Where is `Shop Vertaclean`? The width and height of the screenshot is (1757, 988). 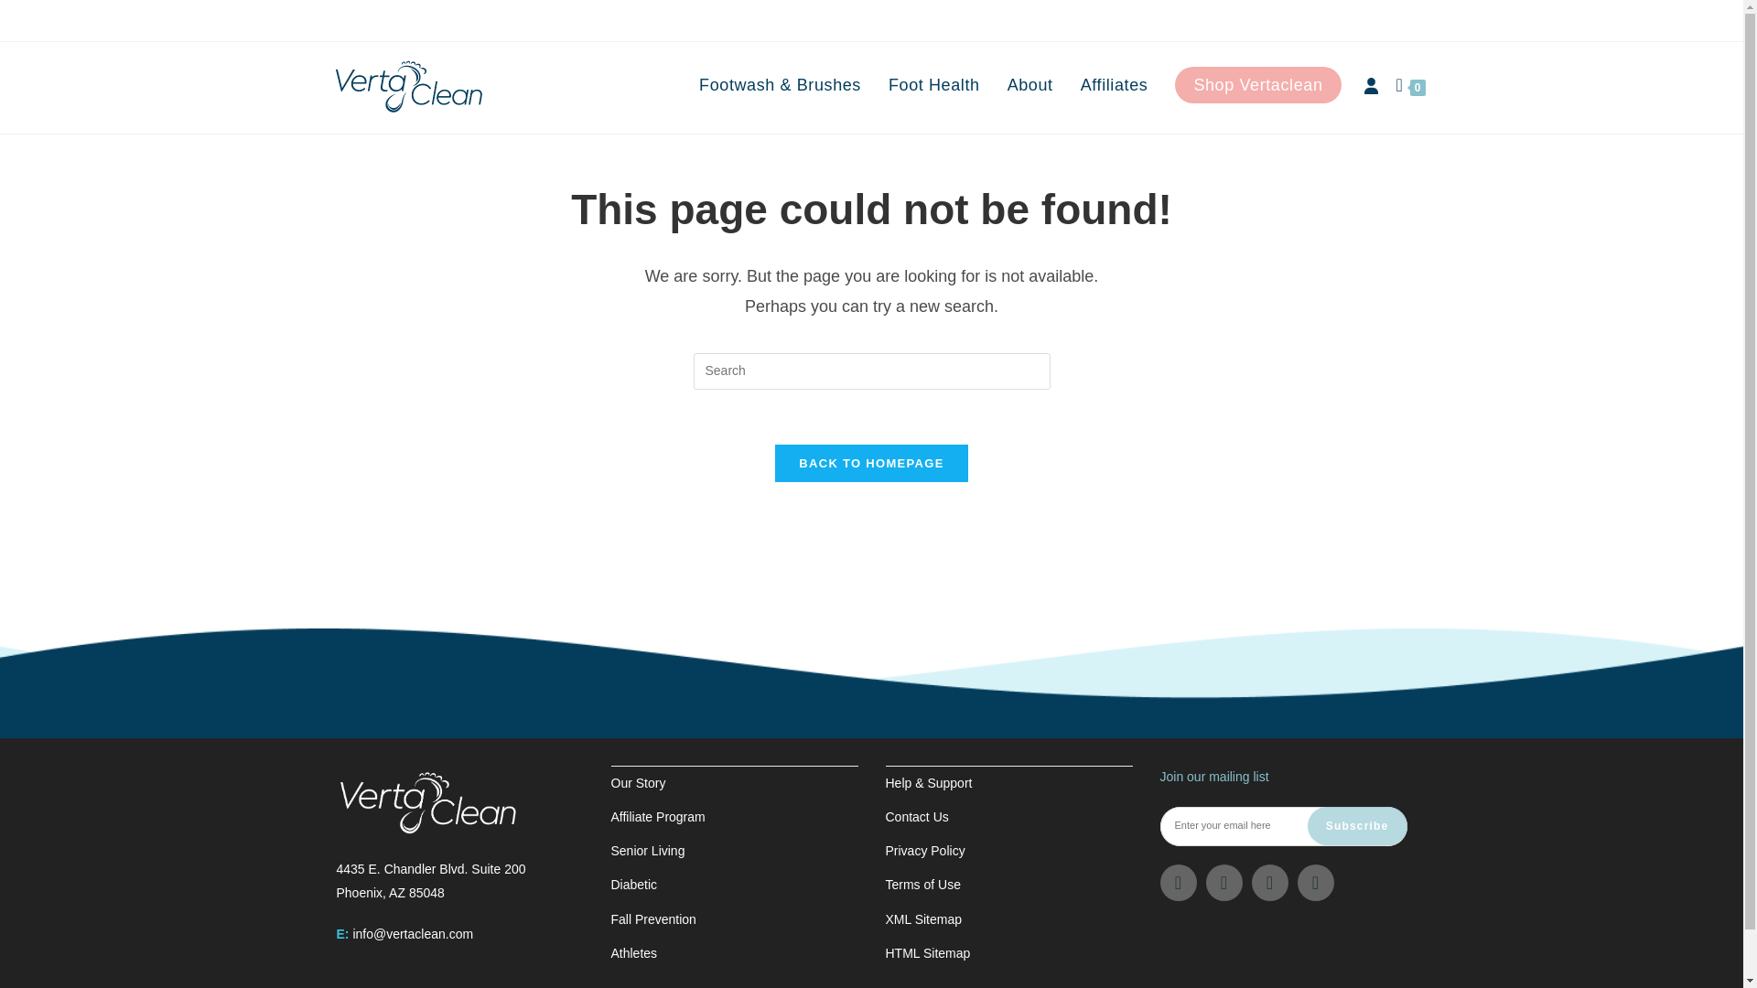 Shop Vertaclean is located at coordinates (1257, 86).